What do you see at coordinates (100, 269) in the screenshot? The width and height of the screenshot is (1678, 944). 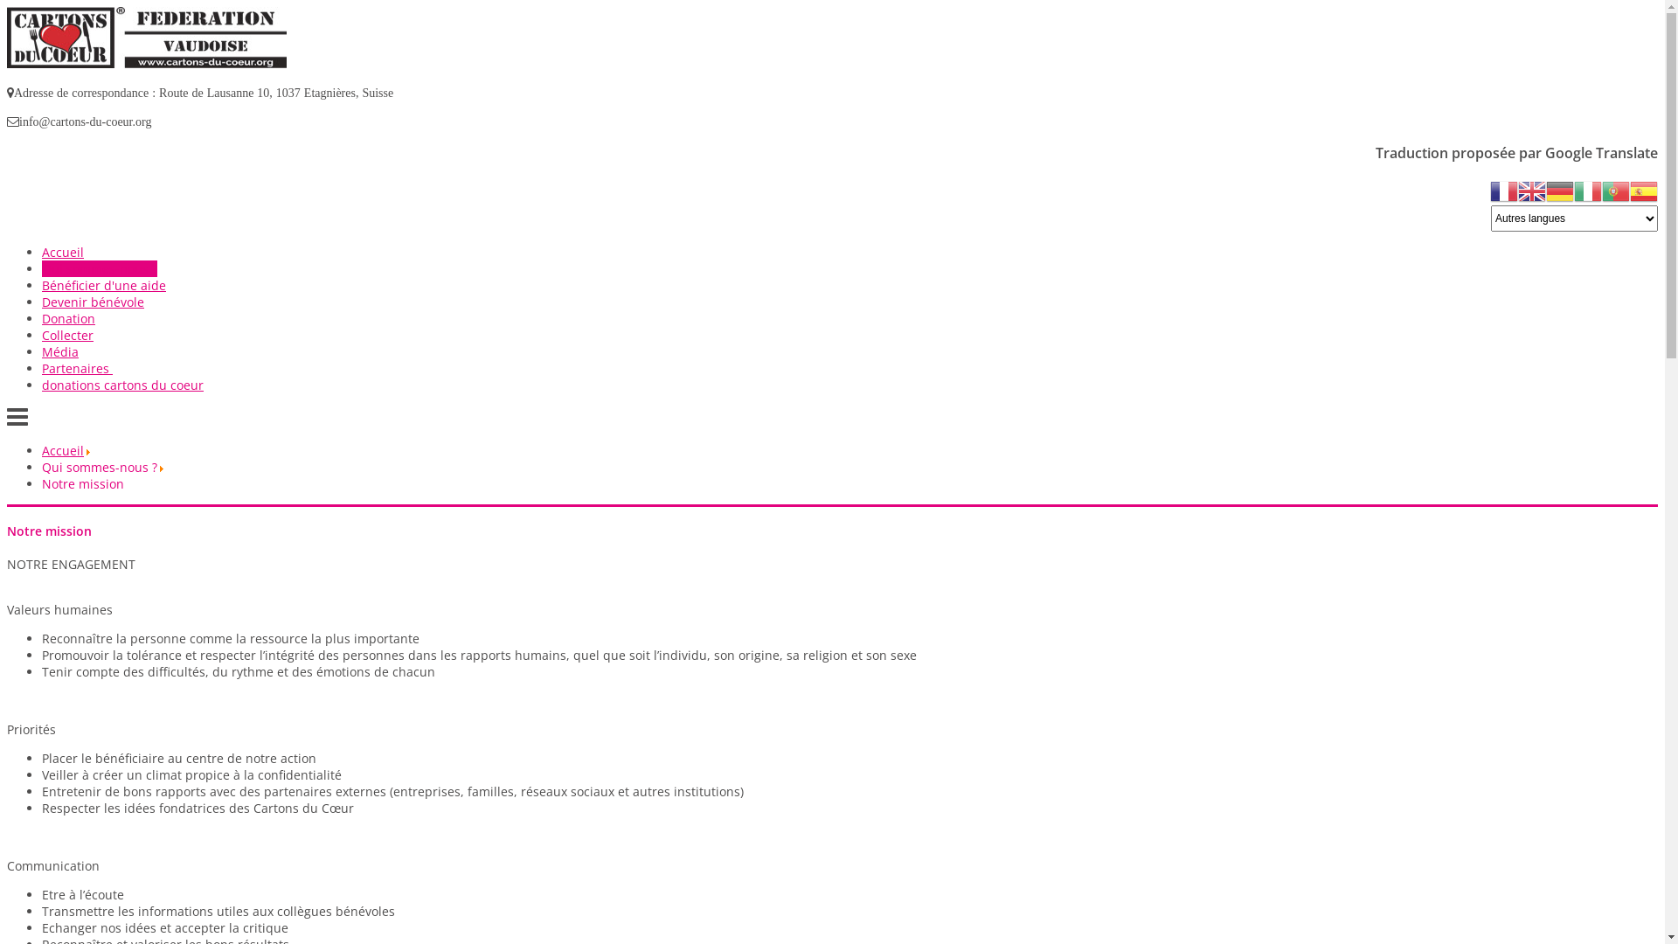 I see `Qui sommes-nous ?` at bounding box center [100, 269].